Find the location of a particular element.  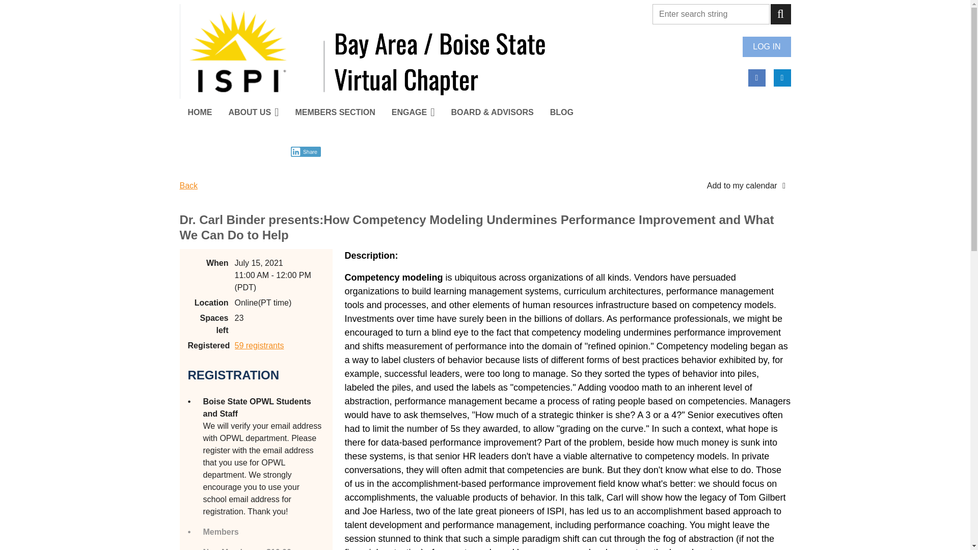

Search is located at coordinates (780, 14).